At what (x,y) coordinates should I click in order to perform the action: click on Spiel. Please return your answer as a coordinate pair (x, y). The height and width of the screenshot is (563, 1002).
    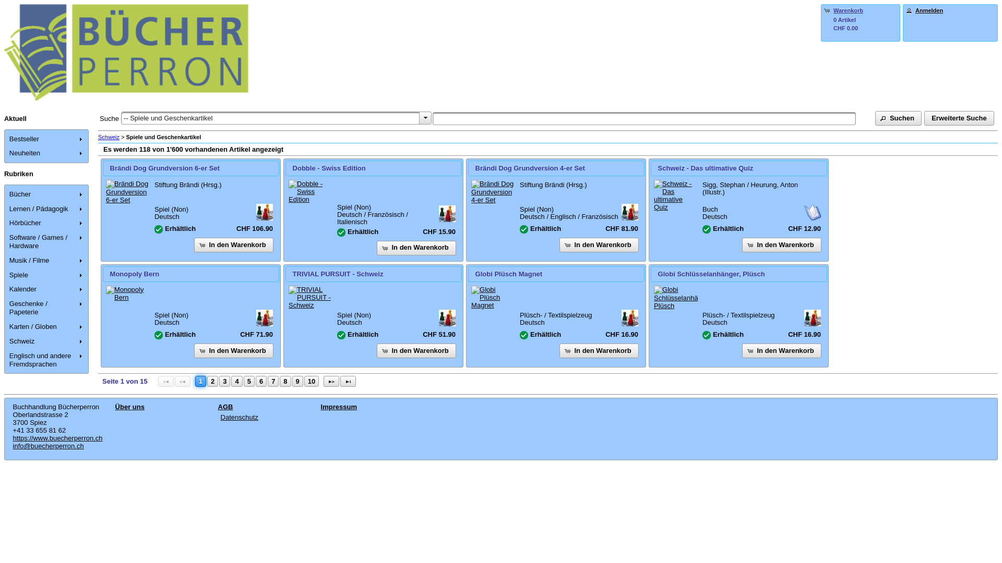
    Looking at the image, I should click on (813, 318).